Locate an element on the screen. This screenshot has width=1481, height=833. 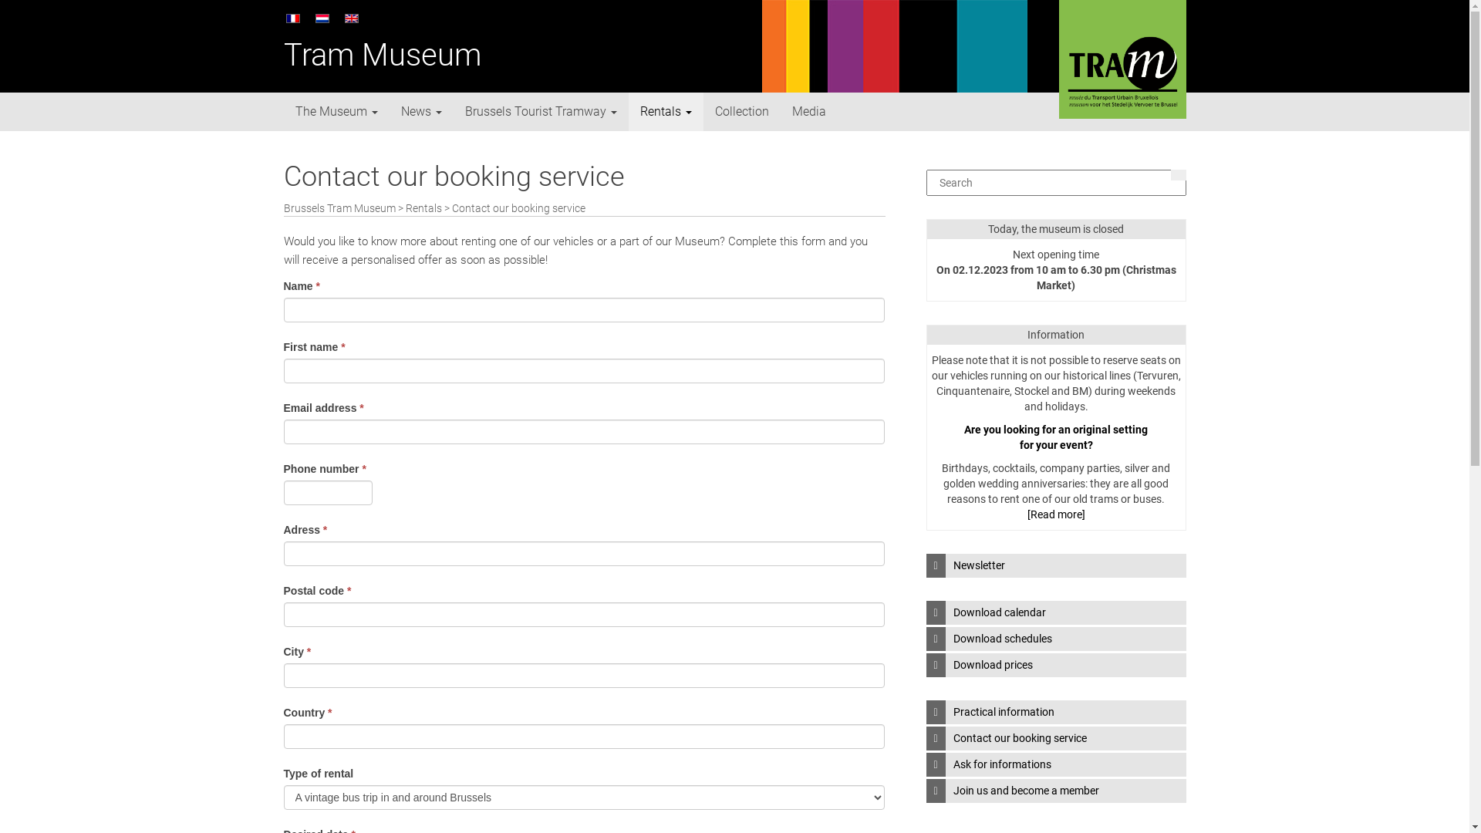
News is located at coordinates (421, 112).